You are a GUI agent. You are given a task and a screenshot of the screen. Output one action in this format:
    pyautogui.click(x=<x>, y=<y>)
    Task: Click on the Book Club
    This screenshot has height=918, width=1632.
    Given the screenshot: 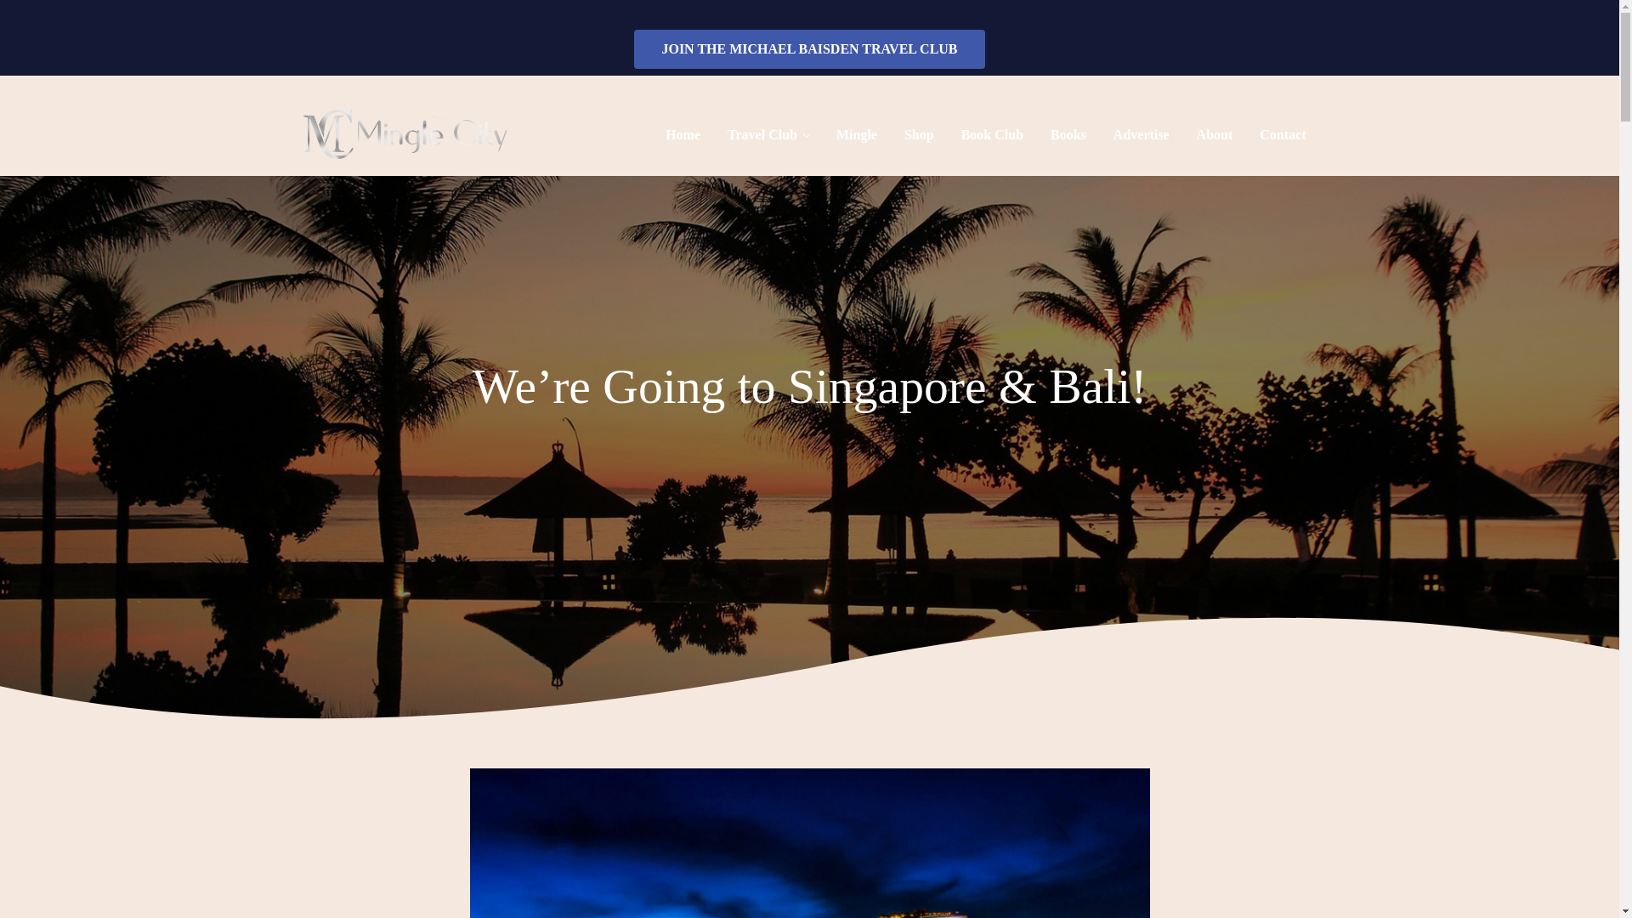 What is the action you would take?
    pyautogui.click(x=992, y=134)
    